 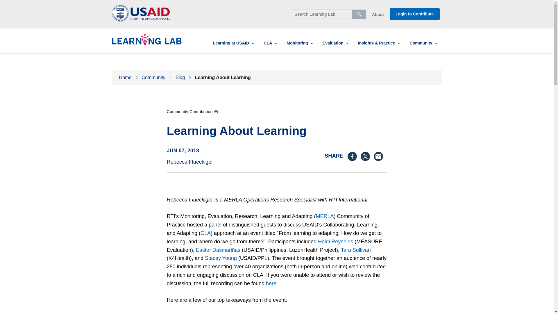 What do you see at coordinates (354, 156) in the screenshot?
I see `Share this page on Facebook` at bounding box center [354, 156].